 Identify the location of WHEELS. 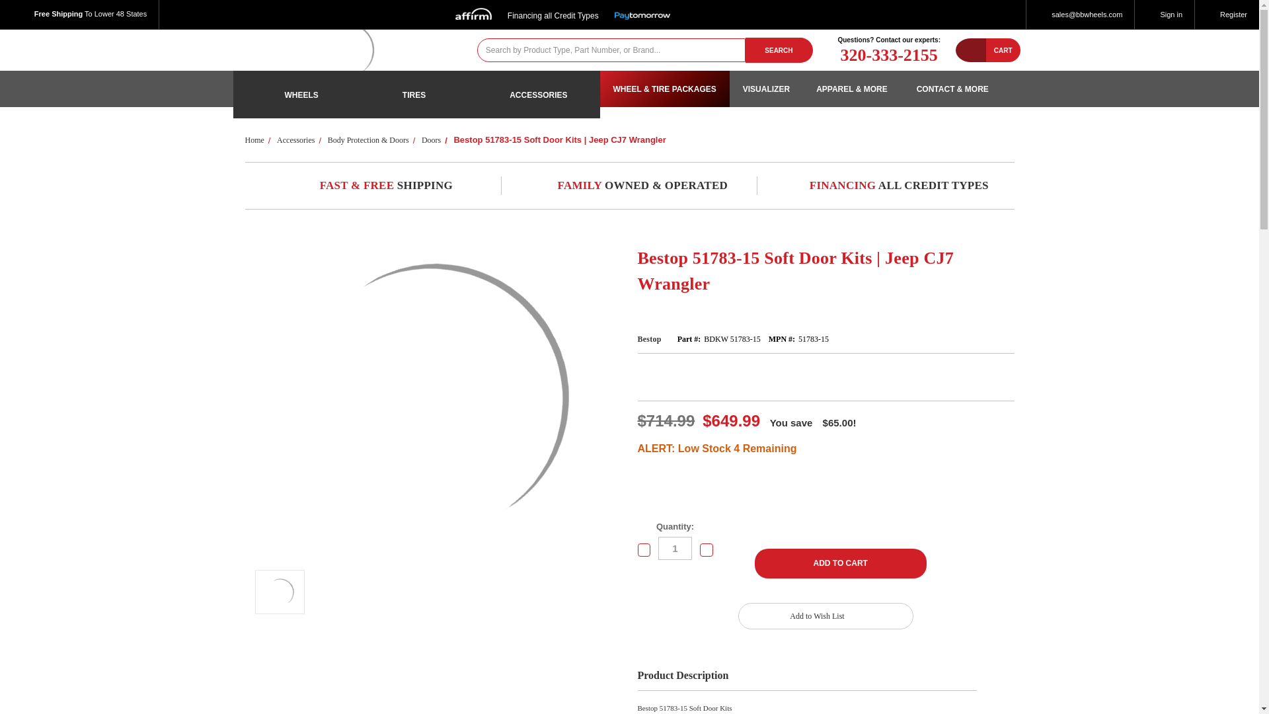
(291, 94).